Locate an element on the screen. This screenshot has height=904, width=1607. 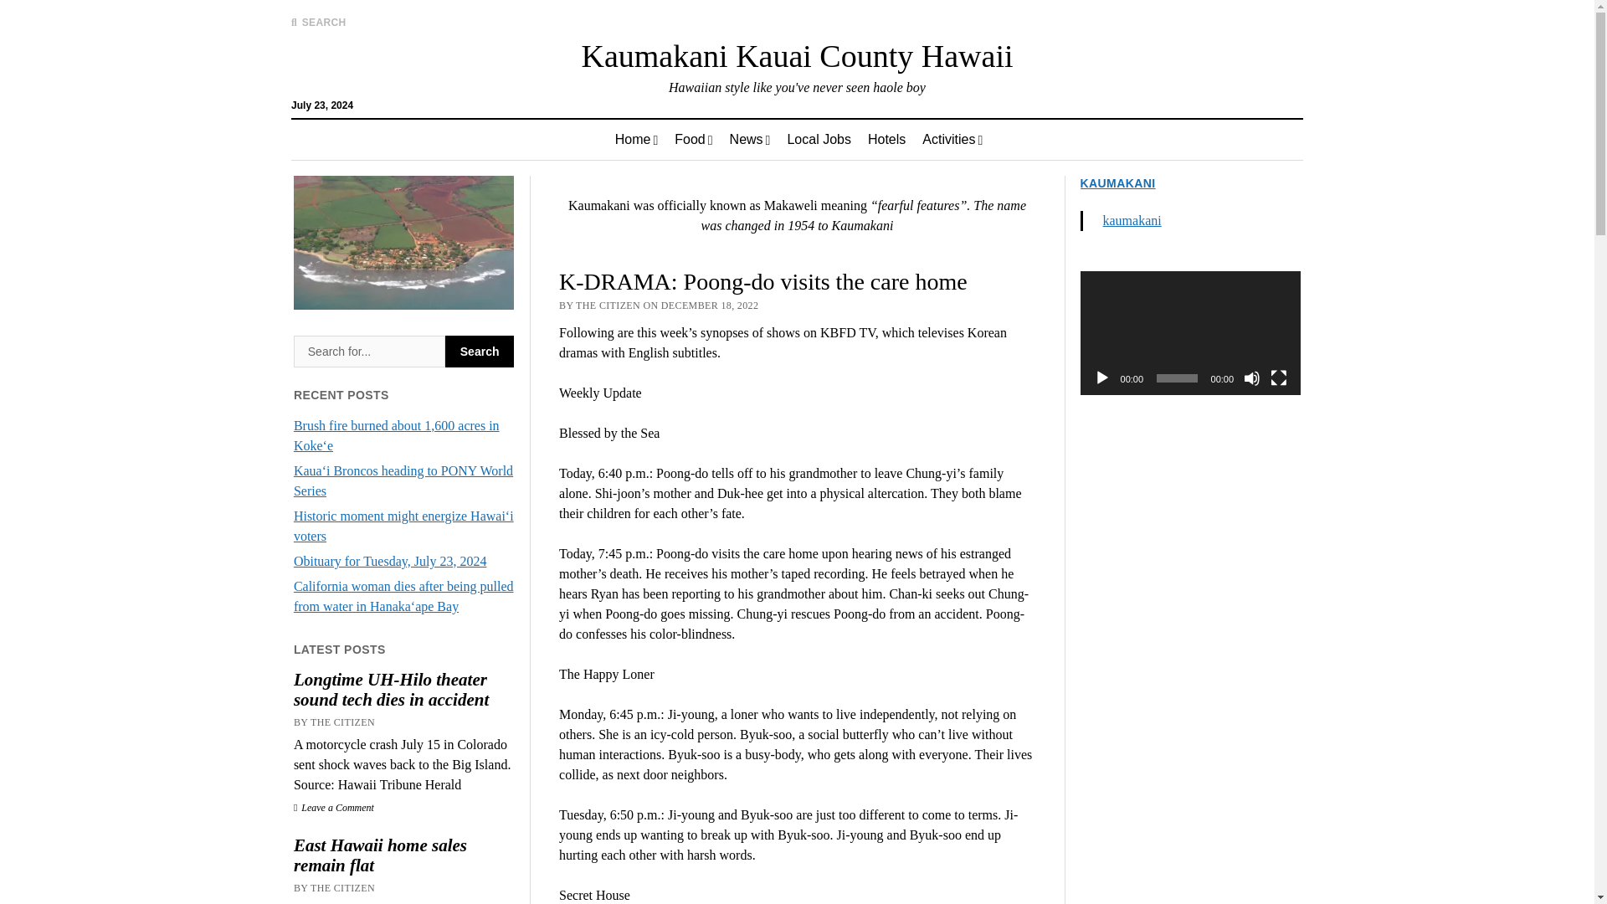
Search is located at coordinates (1045, 142).